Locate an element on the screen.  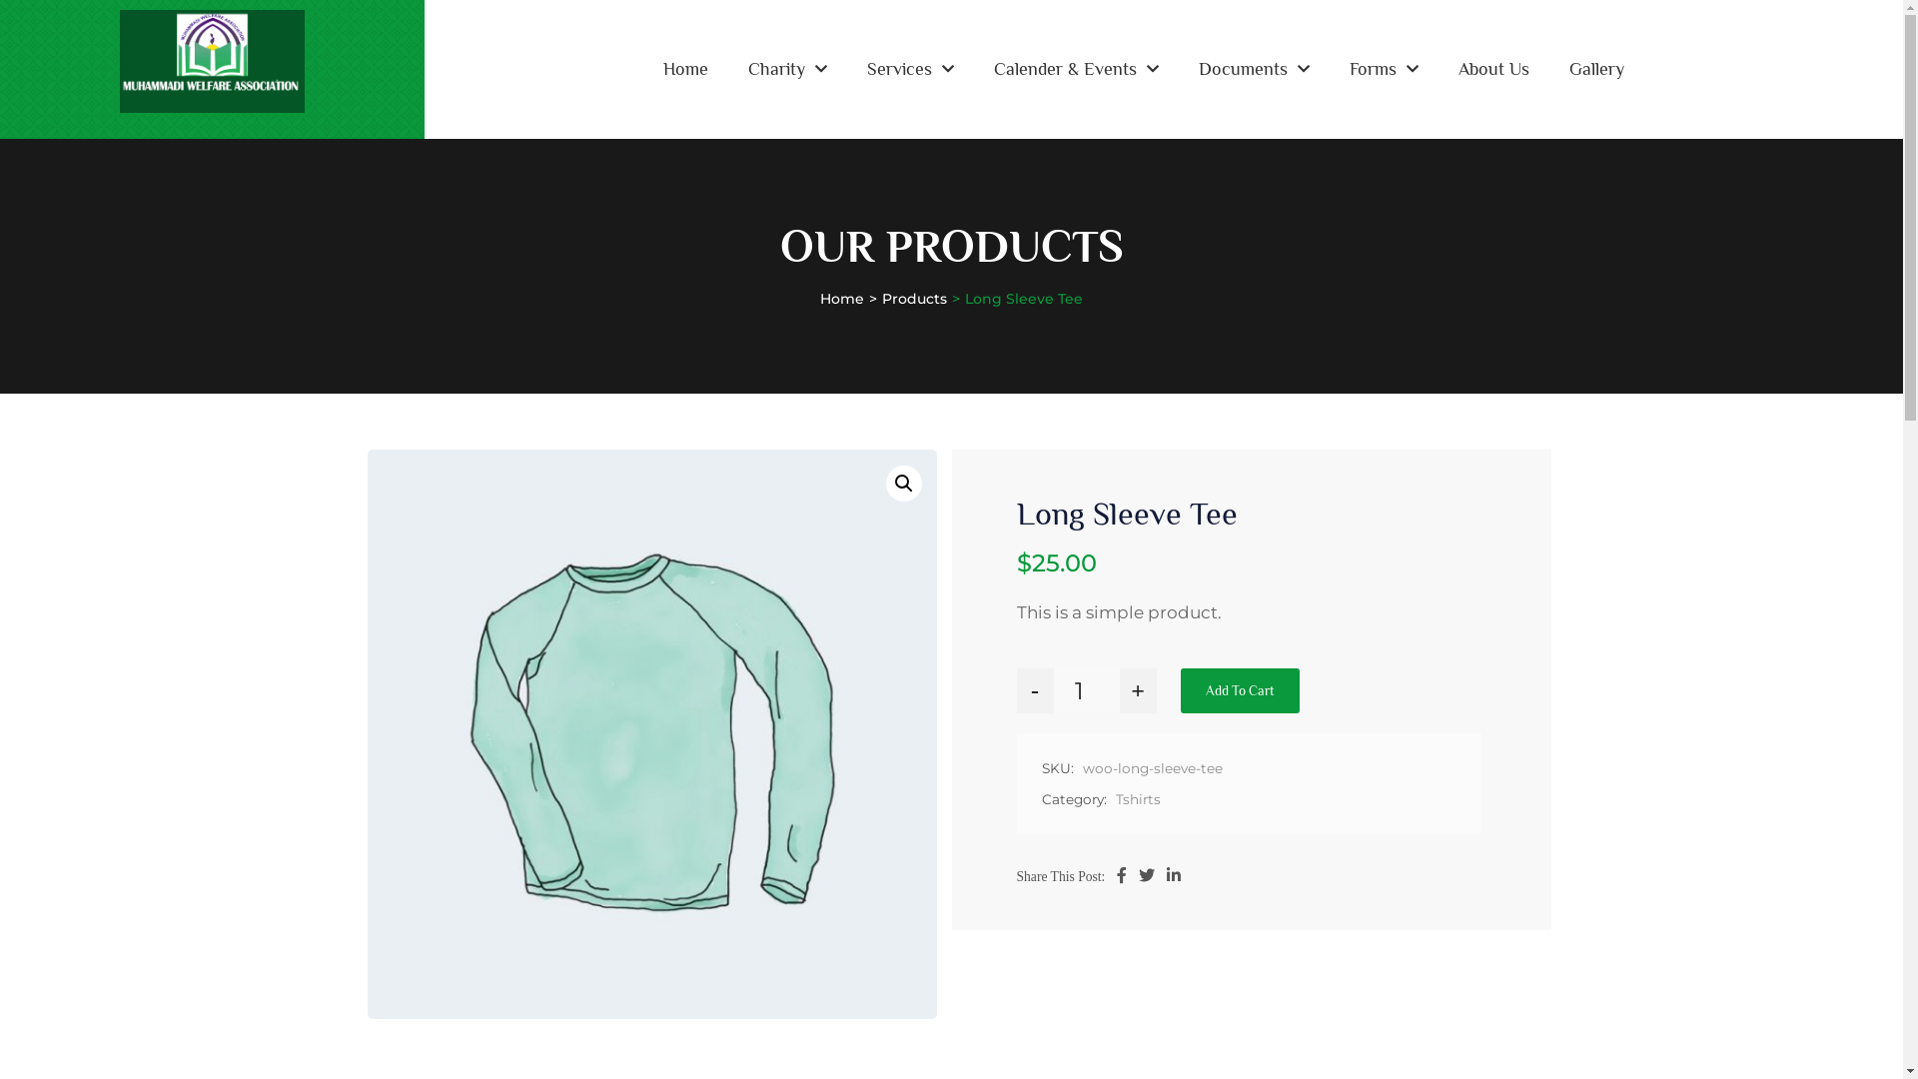
Products is located at coordinates (915, 299).